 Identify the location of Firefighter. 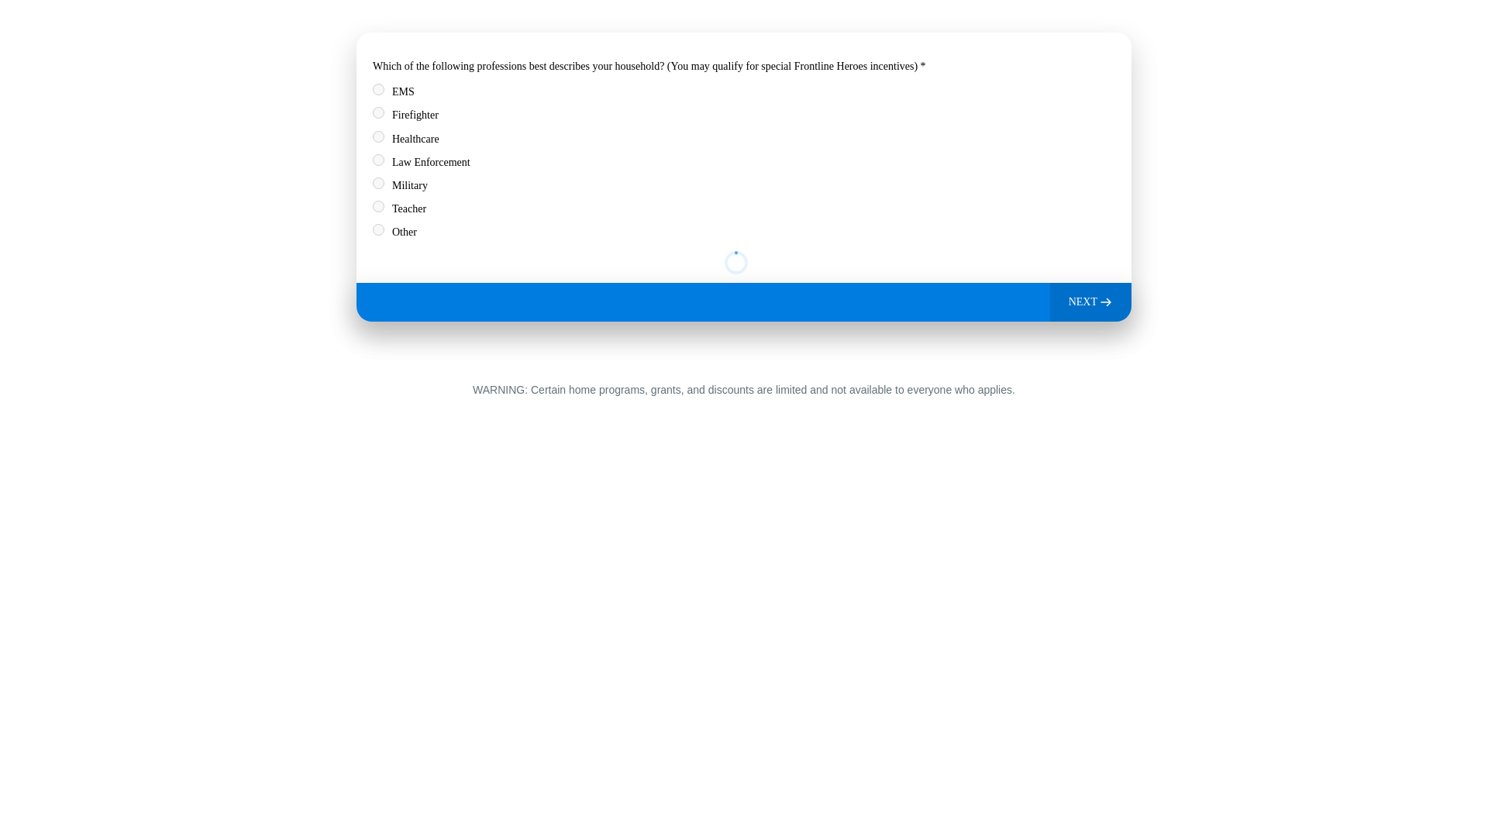
(378, 113).